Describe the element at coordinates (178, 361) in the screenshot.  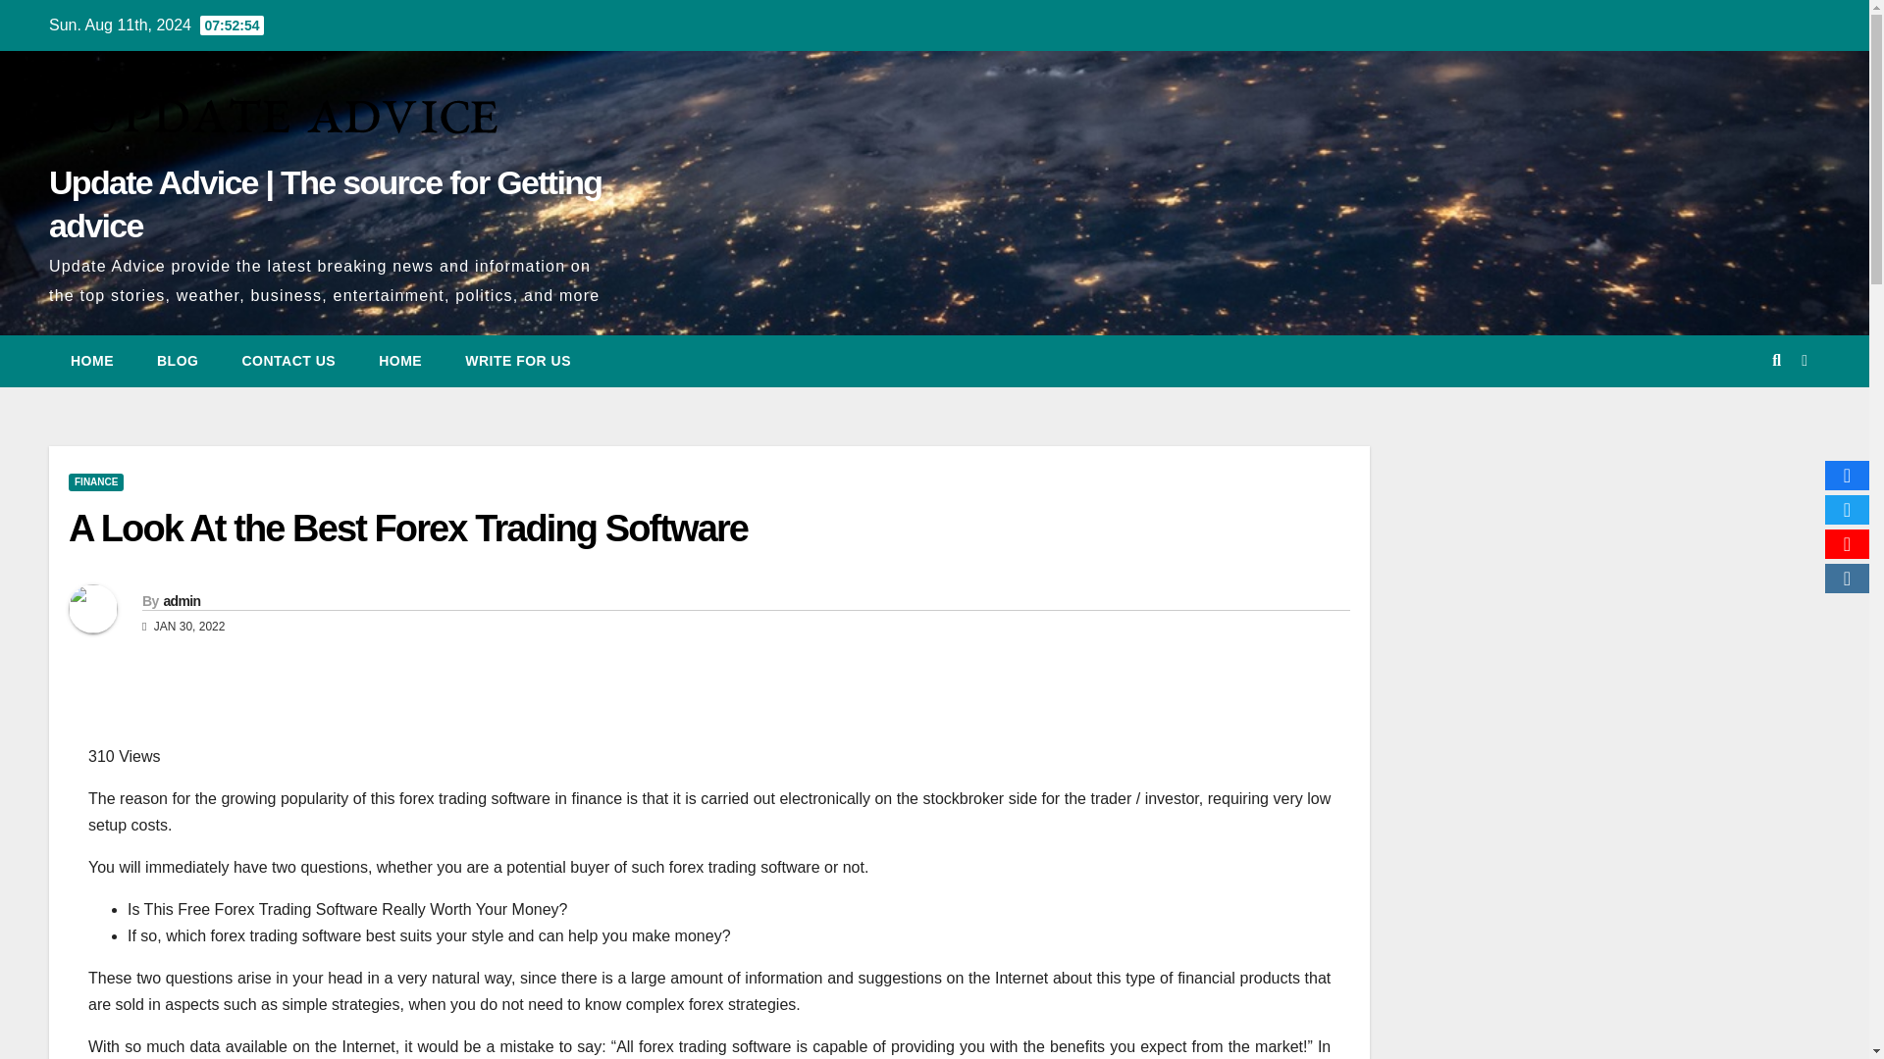
I see `BLOG` at that location.